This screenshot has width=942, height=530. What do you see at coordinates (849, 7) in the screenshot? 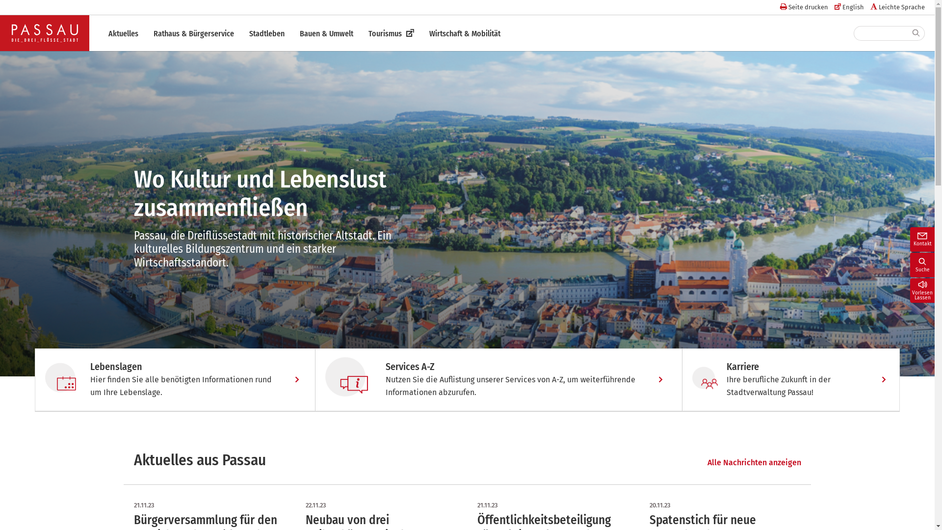
I see `English` at bounding box center [849, 7].